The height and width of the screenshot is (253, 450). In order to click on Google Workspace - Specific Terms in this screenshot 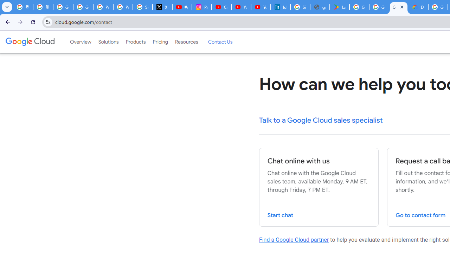, I will do `click(379, 7)`.